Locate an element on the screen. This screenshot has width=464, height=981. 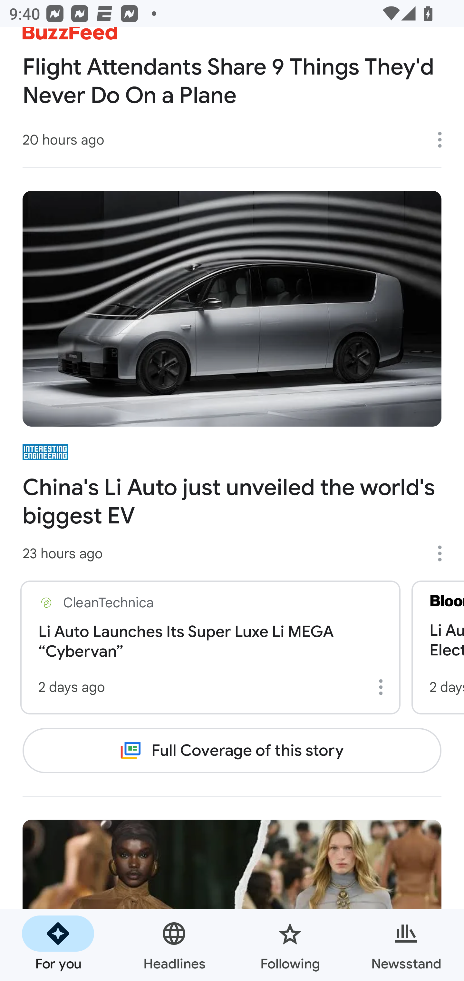
More options is located at coordinates (444, 139).